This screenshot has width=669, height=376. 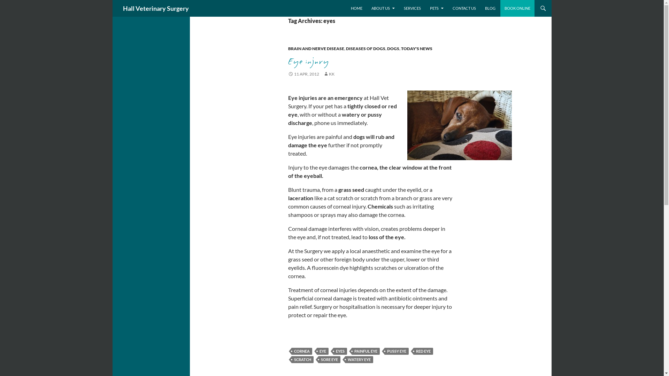 I want to click on BOOK ONLINE, so click(x=517, y=8).